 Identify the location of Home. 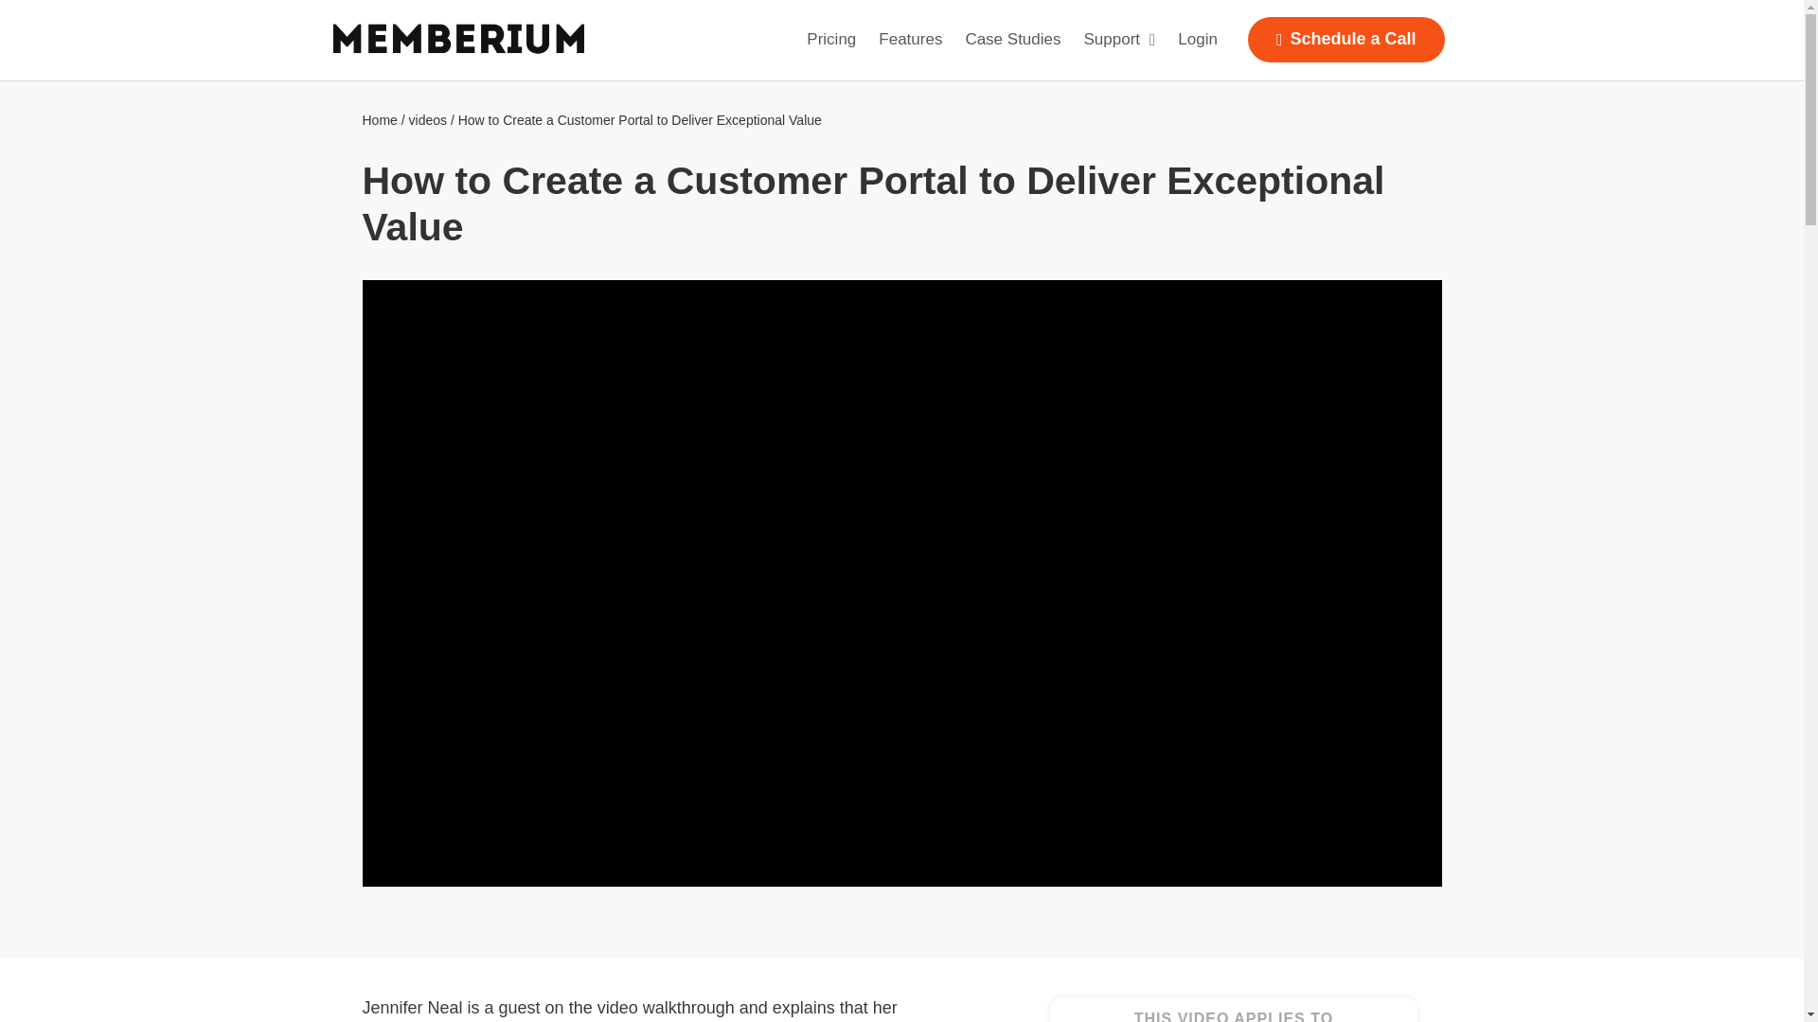
(379, 119).